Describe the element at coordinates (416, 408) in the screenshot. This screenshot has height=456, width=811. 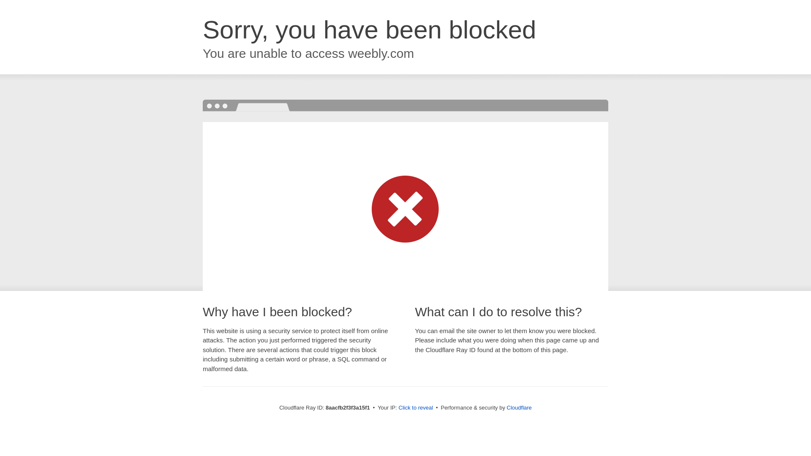
I see `Click to reveal` at that location.